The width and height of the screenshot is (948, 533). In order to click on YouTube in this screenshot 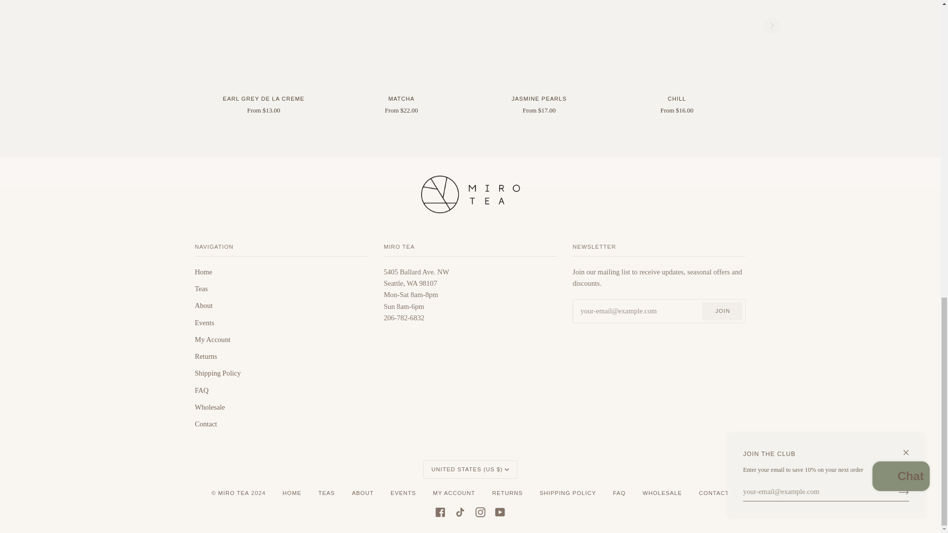, I will do `click(500, 512)`.